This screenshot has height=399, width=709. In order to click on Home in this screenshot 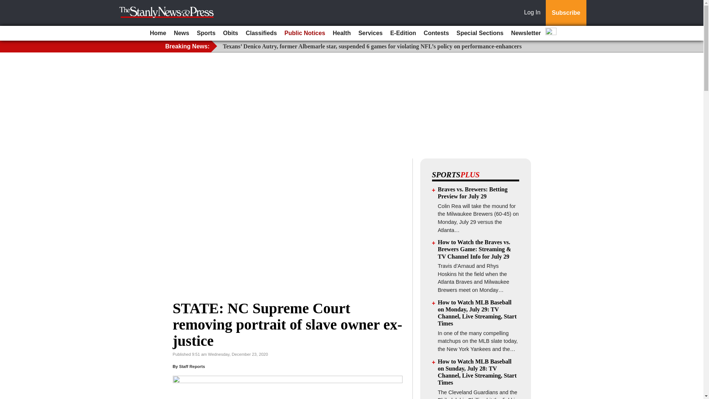, I will do `click(158, 33)`.